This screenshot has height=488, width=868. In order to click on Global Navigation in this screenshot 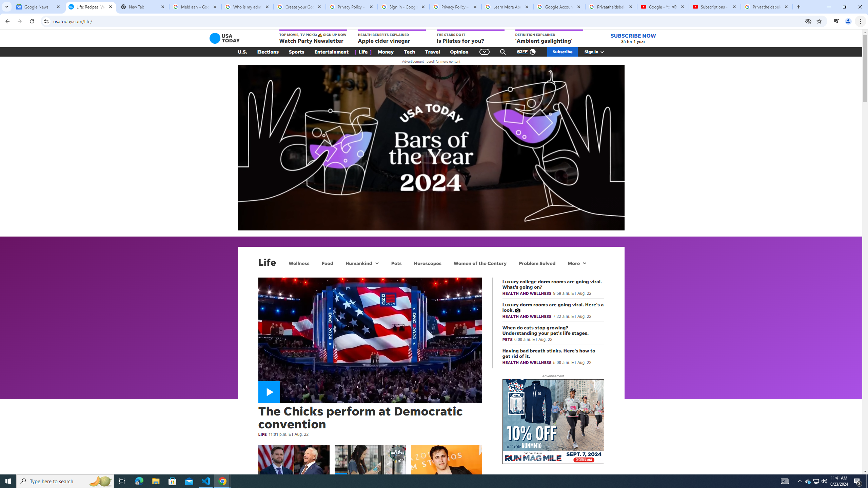, I will do `click(484, 52)`.